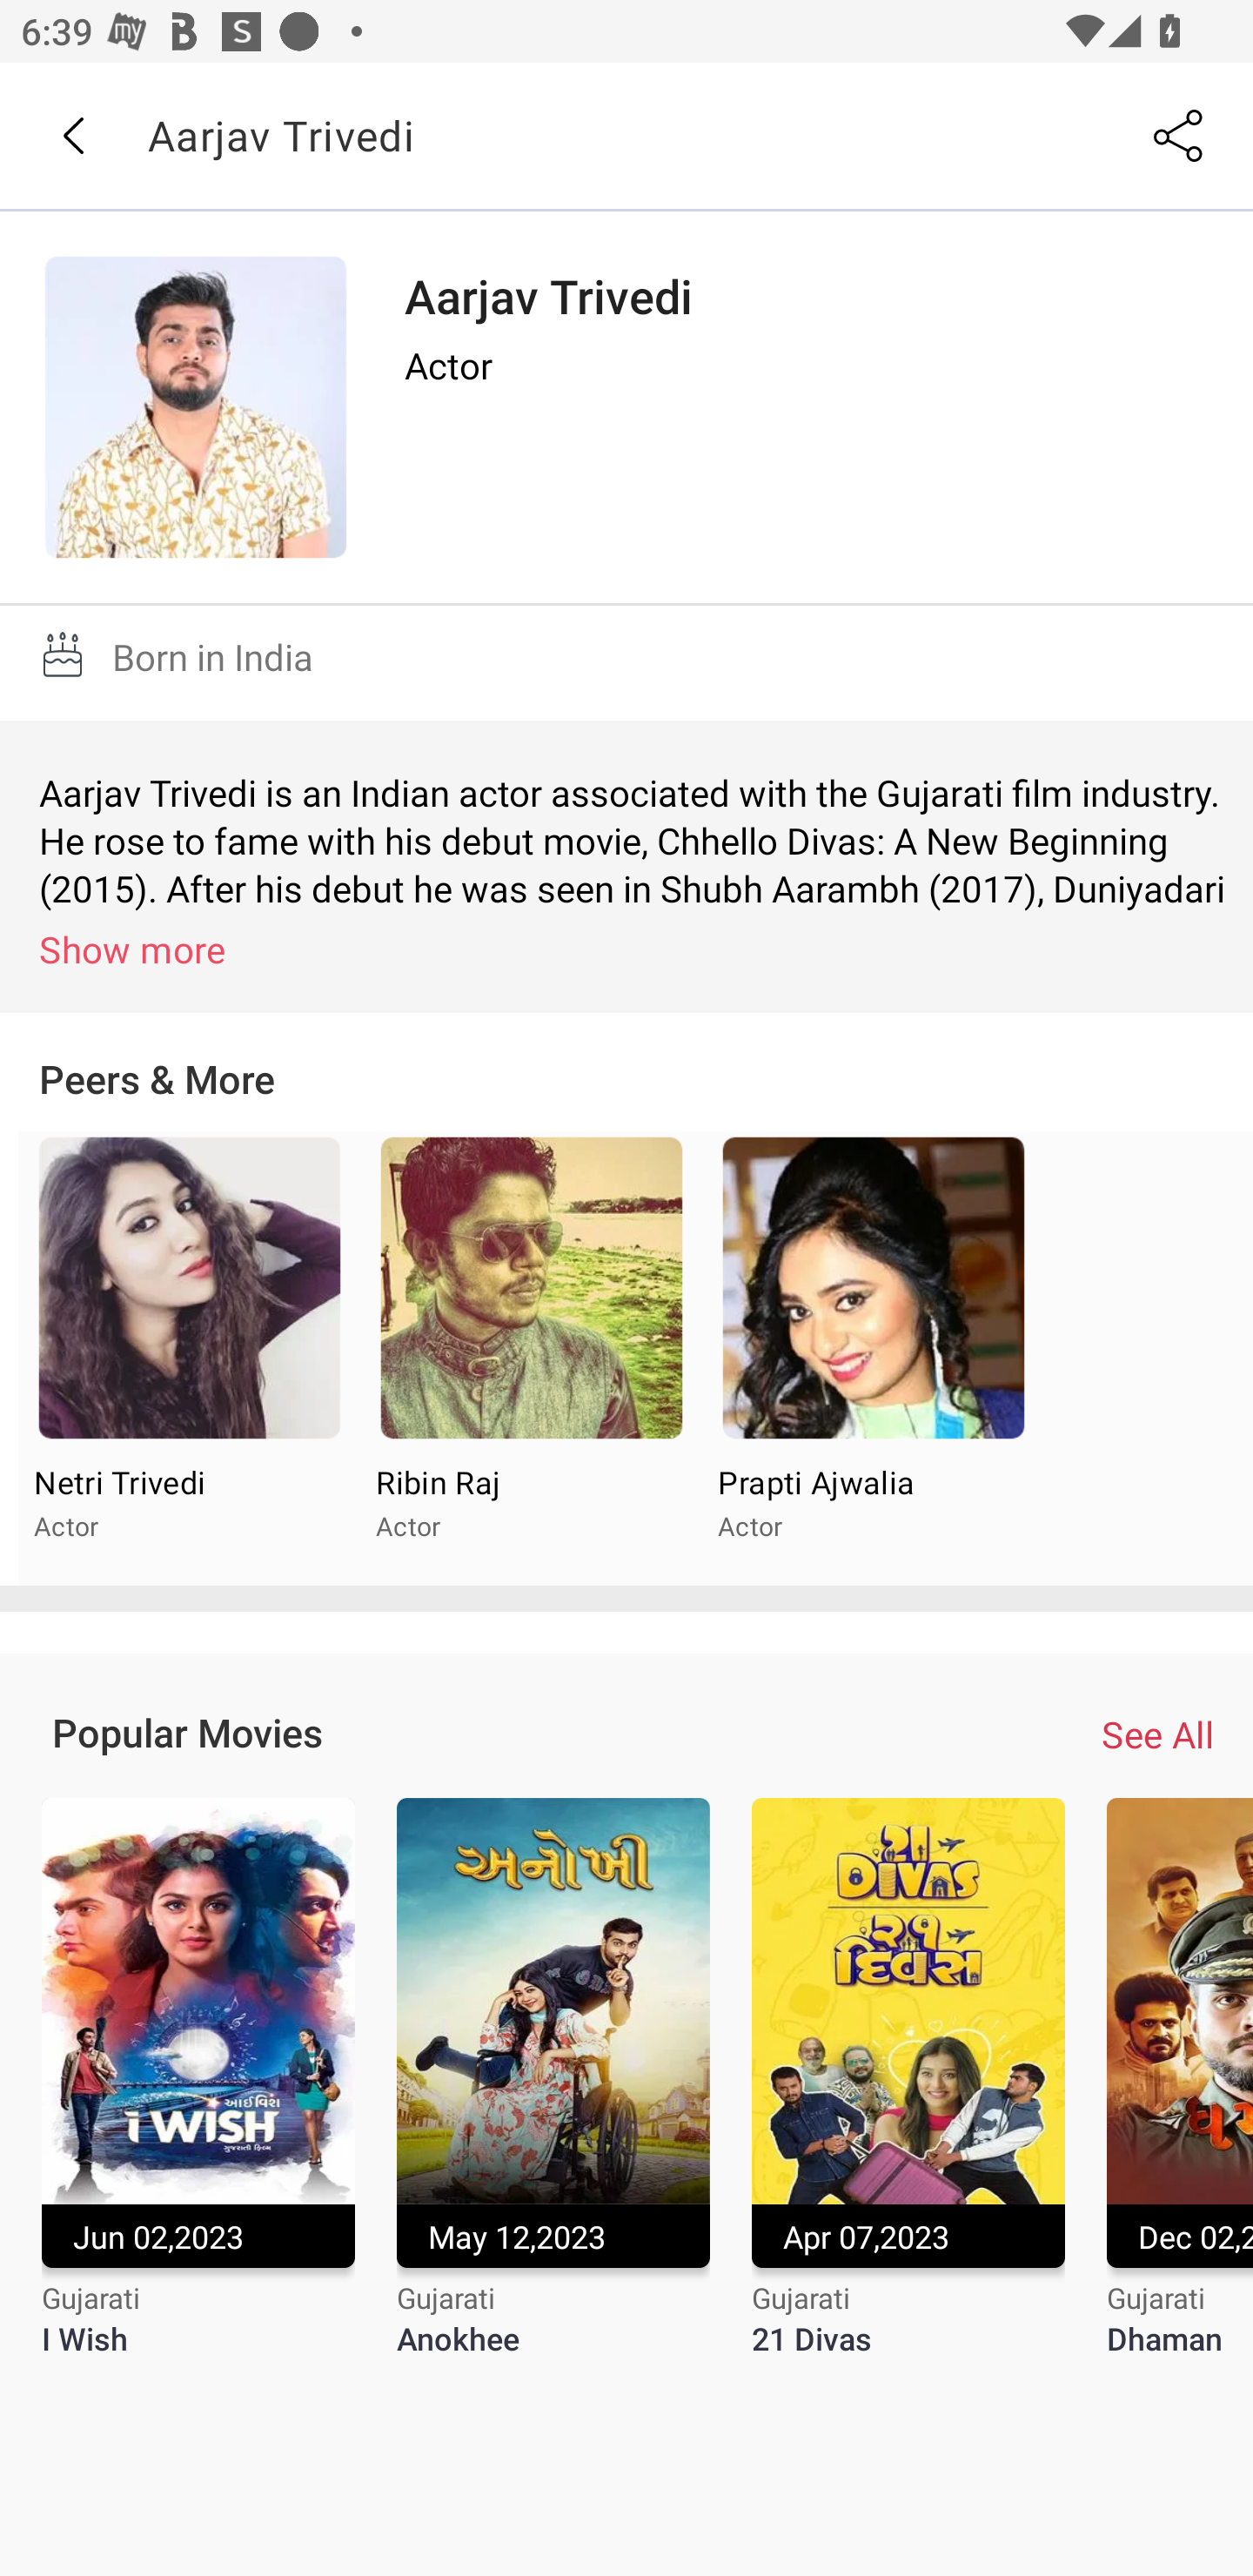 Image resolution: width=1253 pixels, height=2576 pixels. I want to click on May 12,2023 Gujarati Anokhee, so click(553, 2096).